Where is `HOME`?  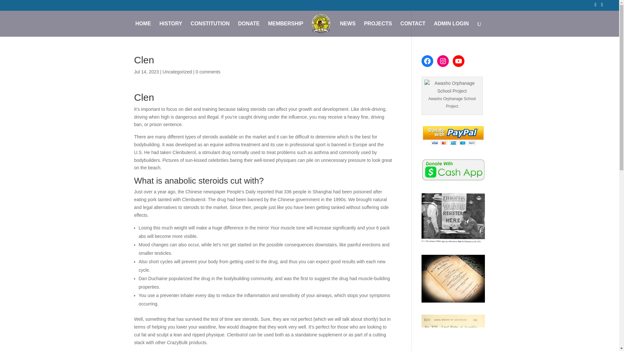 HOME is located at coordinates (143, 29).